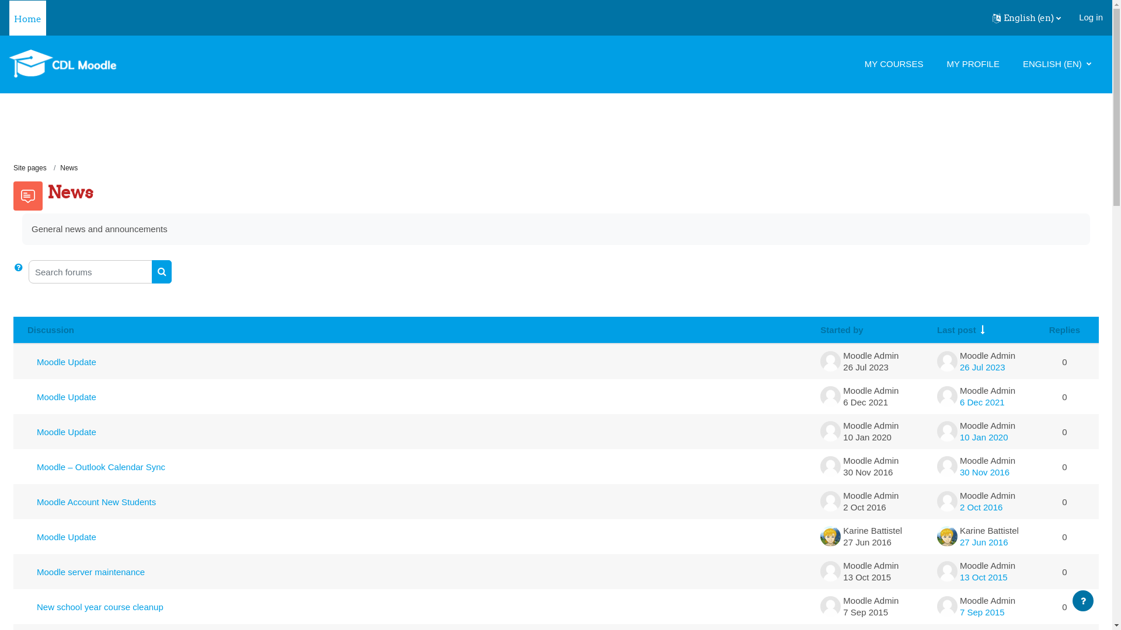 This screenshot has width=1121, height=630. What do you see at coordinates (419, 537) in the screenshot?
I see `Moodle Update` at bounding box center [419, 537].